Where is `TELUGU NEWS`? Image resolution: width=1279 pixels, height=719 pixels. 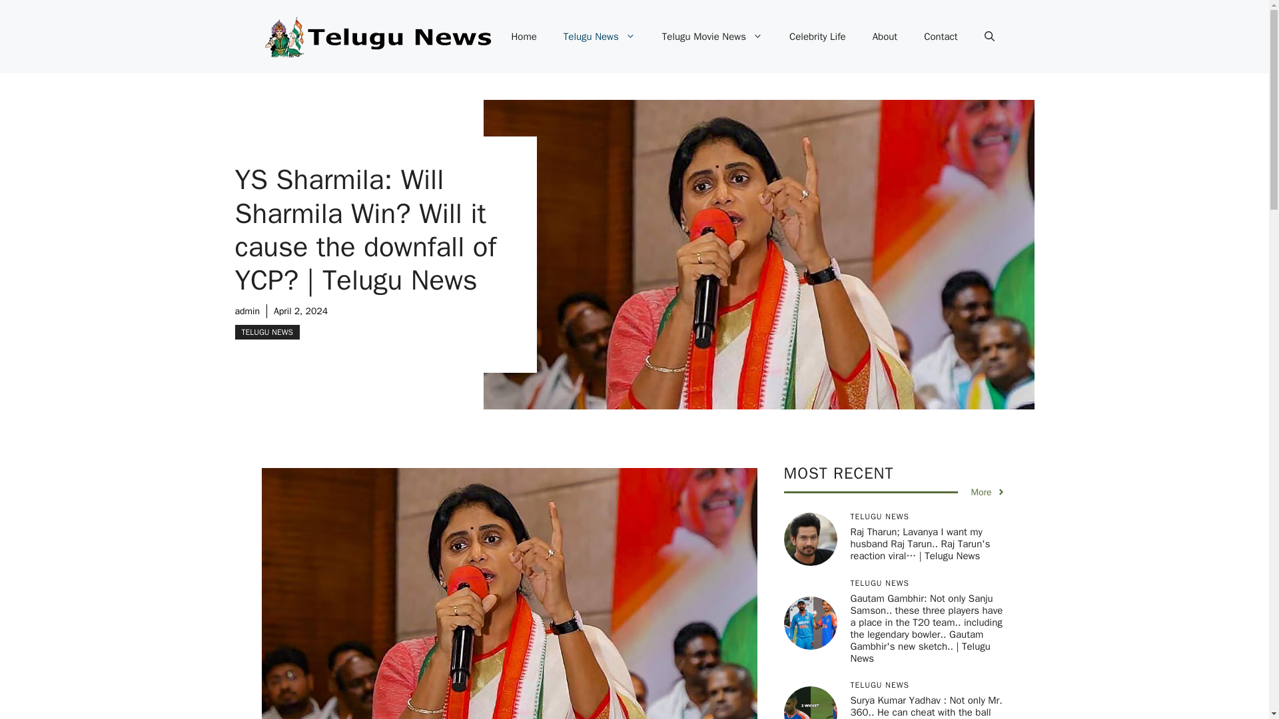
TELUGU NEWS is located at coordinates (266, 332).